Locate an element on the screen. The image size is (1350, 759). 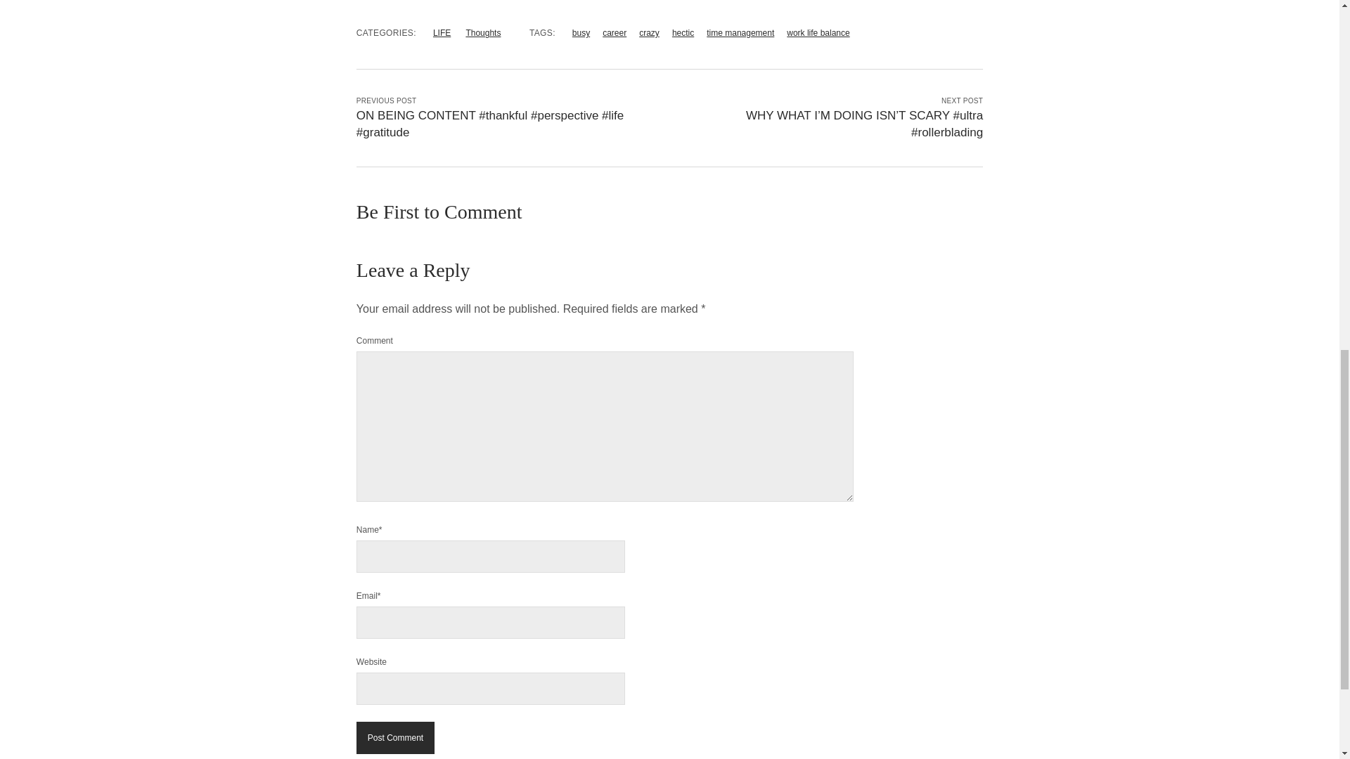
View all posts tagged crazy is located at coordinates (649, 32).